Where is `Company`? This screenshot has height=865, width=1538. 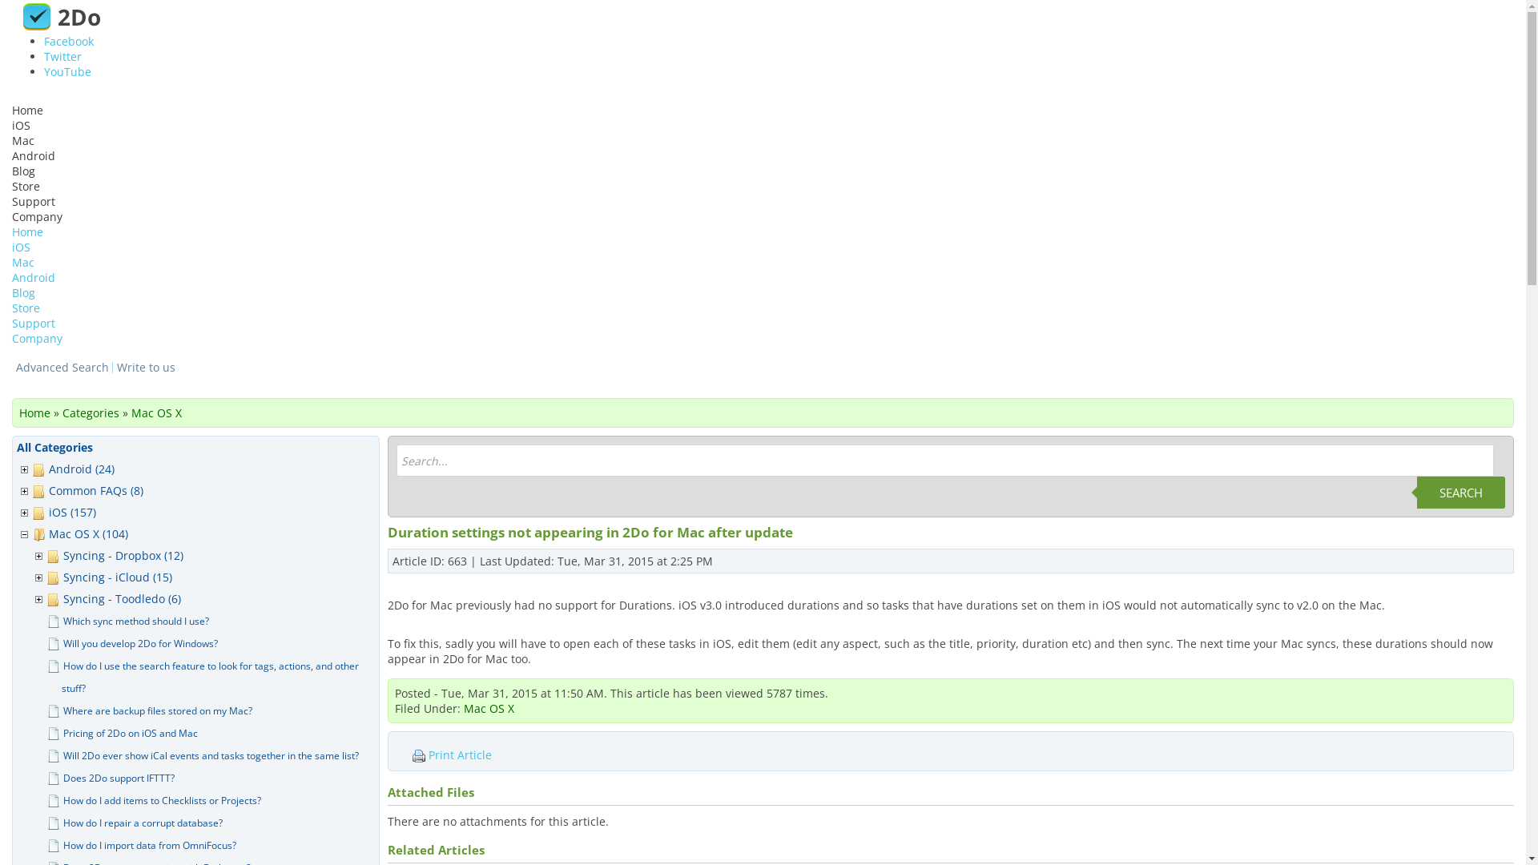 Company is located at coordinates (37, 338).